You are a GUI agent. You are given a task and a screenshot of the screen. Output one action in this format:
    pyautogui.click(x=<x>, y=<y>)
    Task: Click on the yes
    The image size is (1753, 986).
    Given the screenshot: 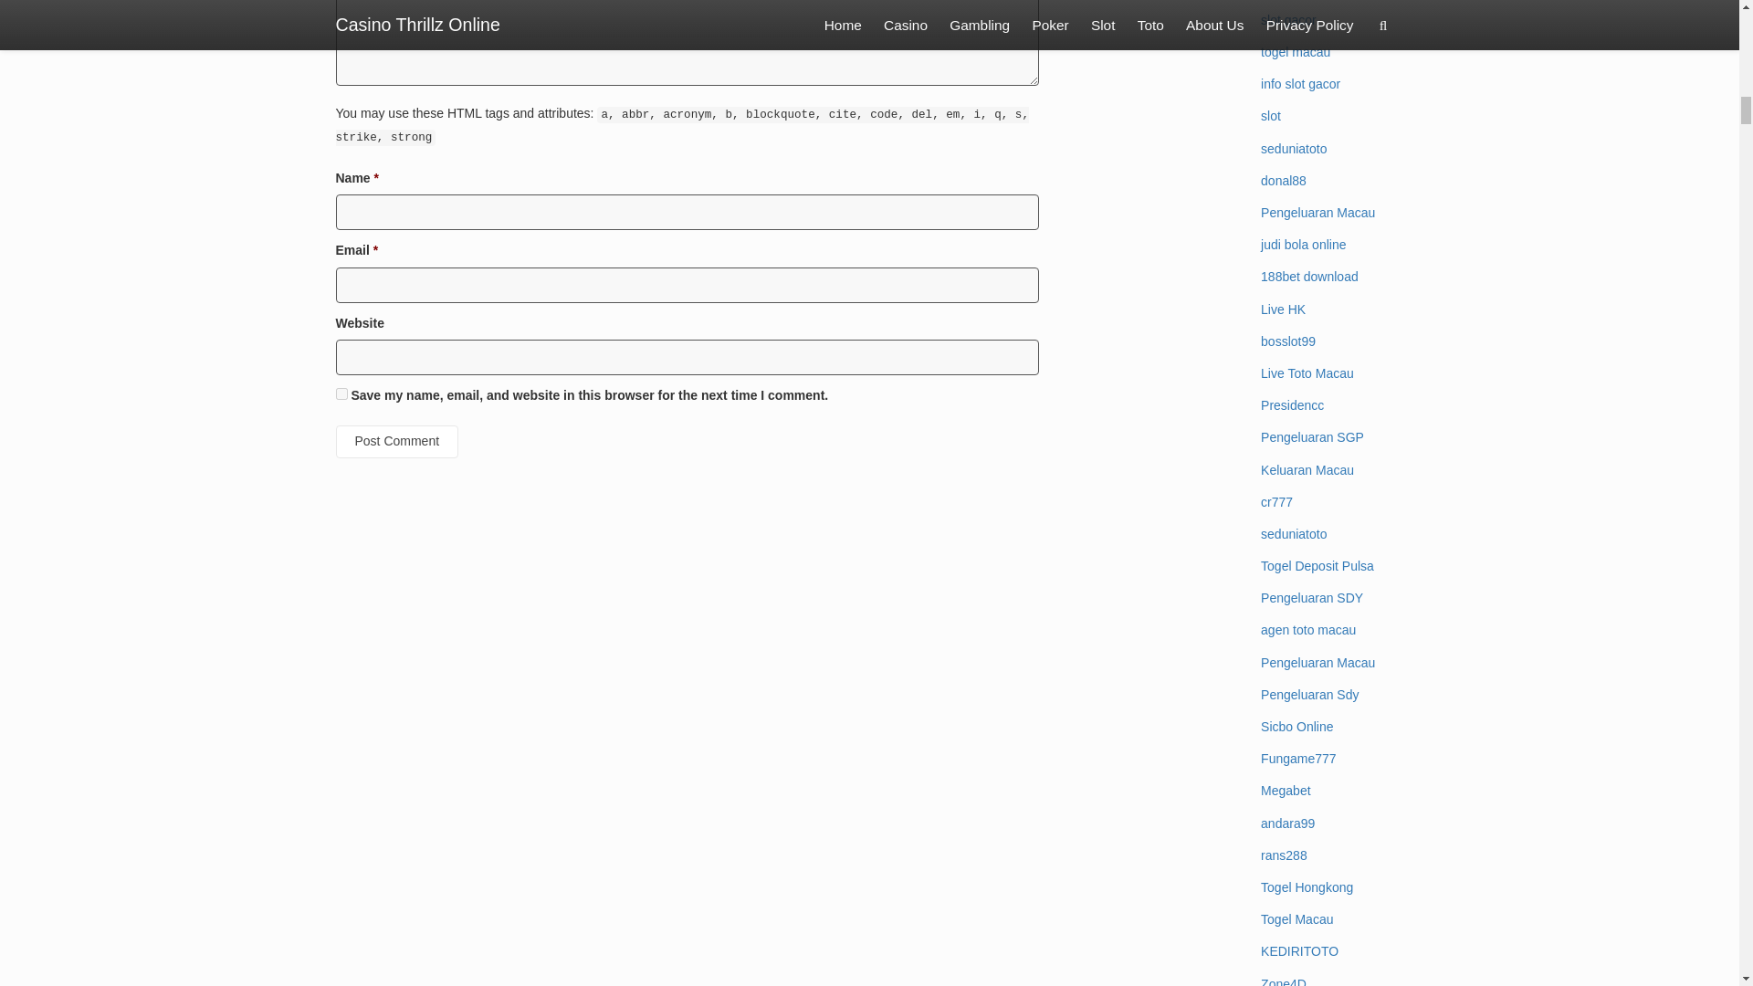 What is the action you would take?
    pyautogui.click(x=341, y=394)
    